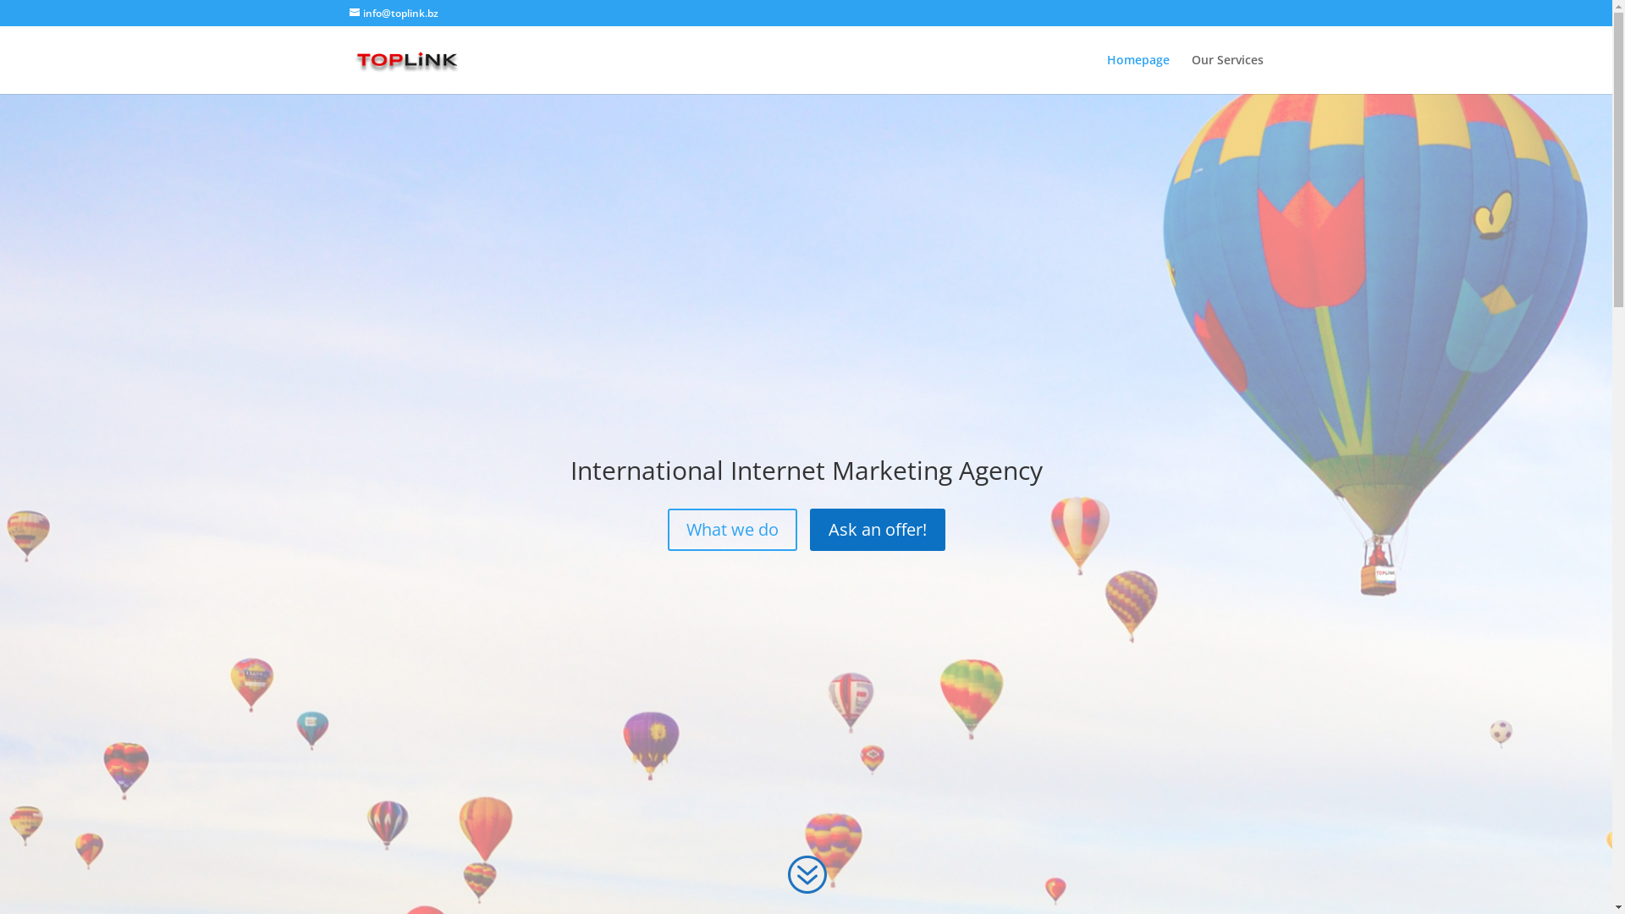 This screenshot has height=914, width=1625. I want to click on ?, so click(806, 875).